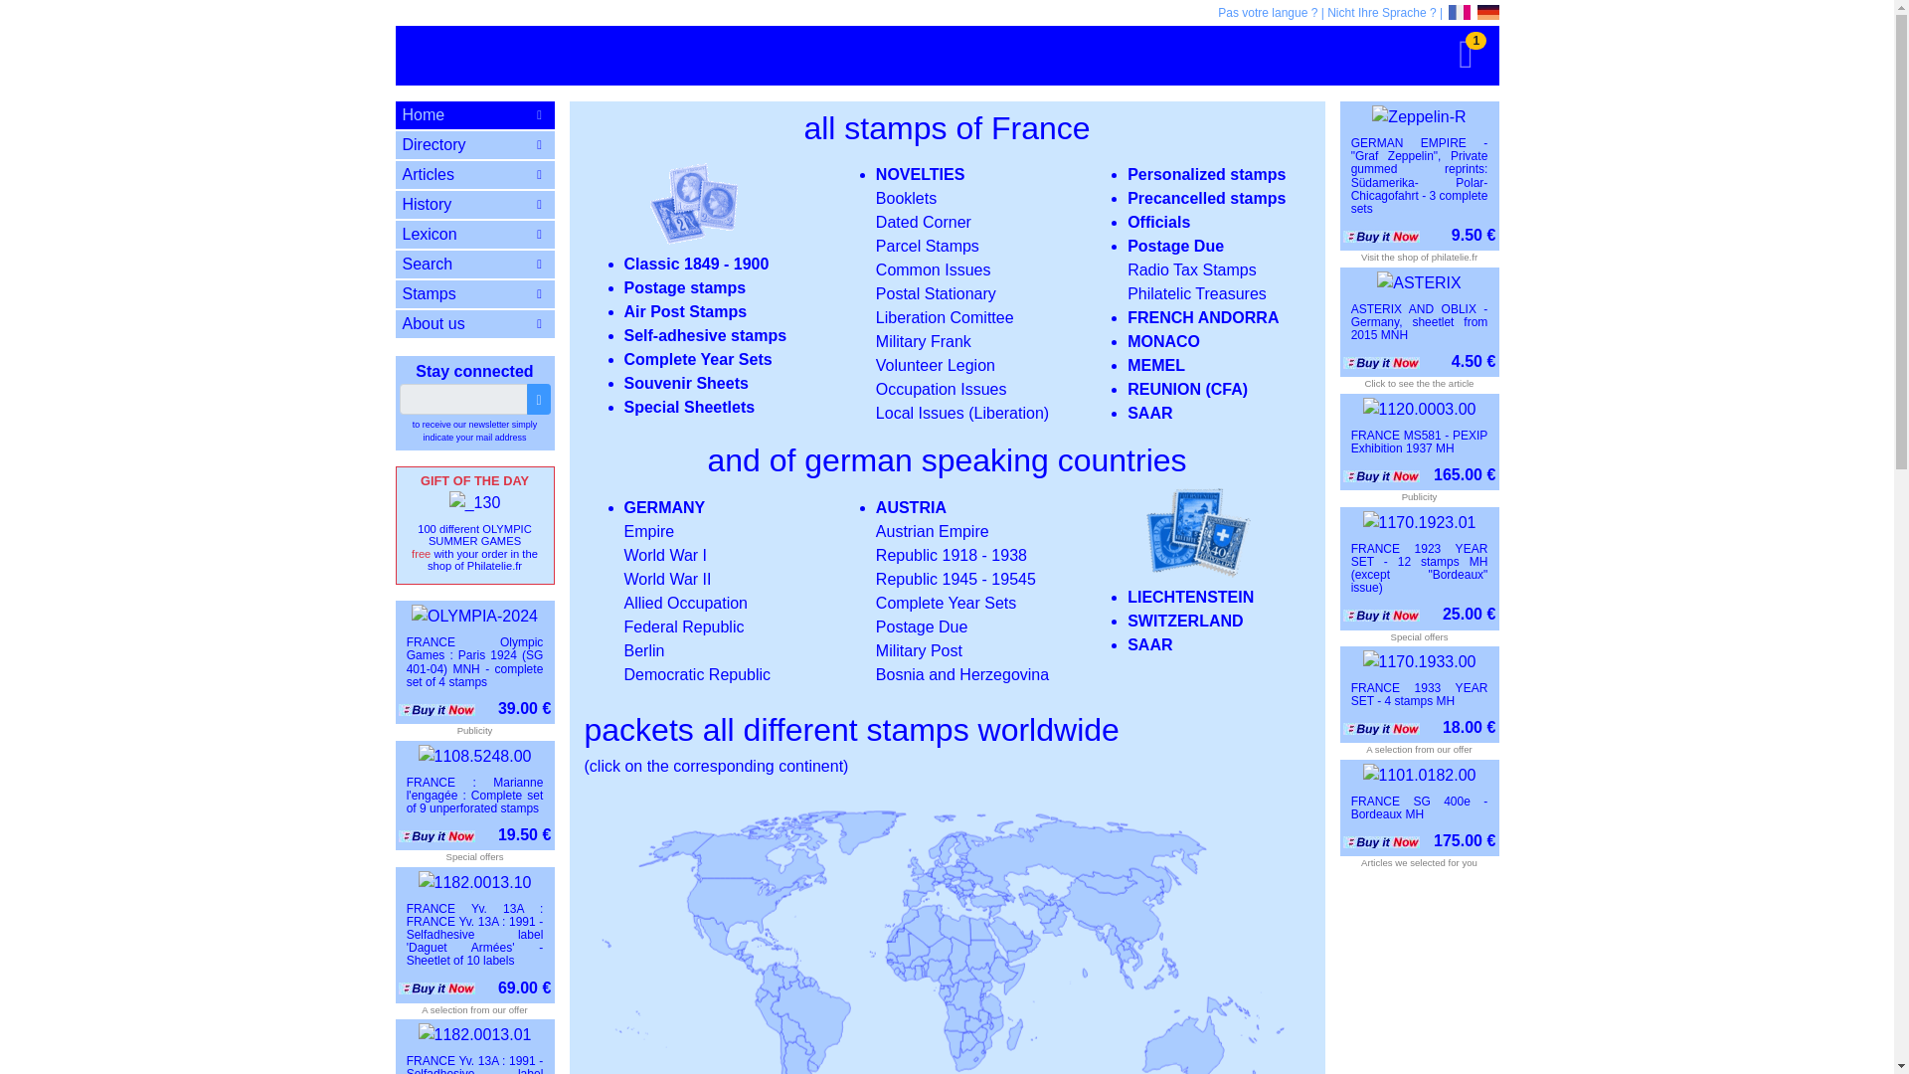  What do you see at coordinates (696, 265) in the screenshot?
I see `Classic 1849 - 1900` at bounding box center [696, 265].